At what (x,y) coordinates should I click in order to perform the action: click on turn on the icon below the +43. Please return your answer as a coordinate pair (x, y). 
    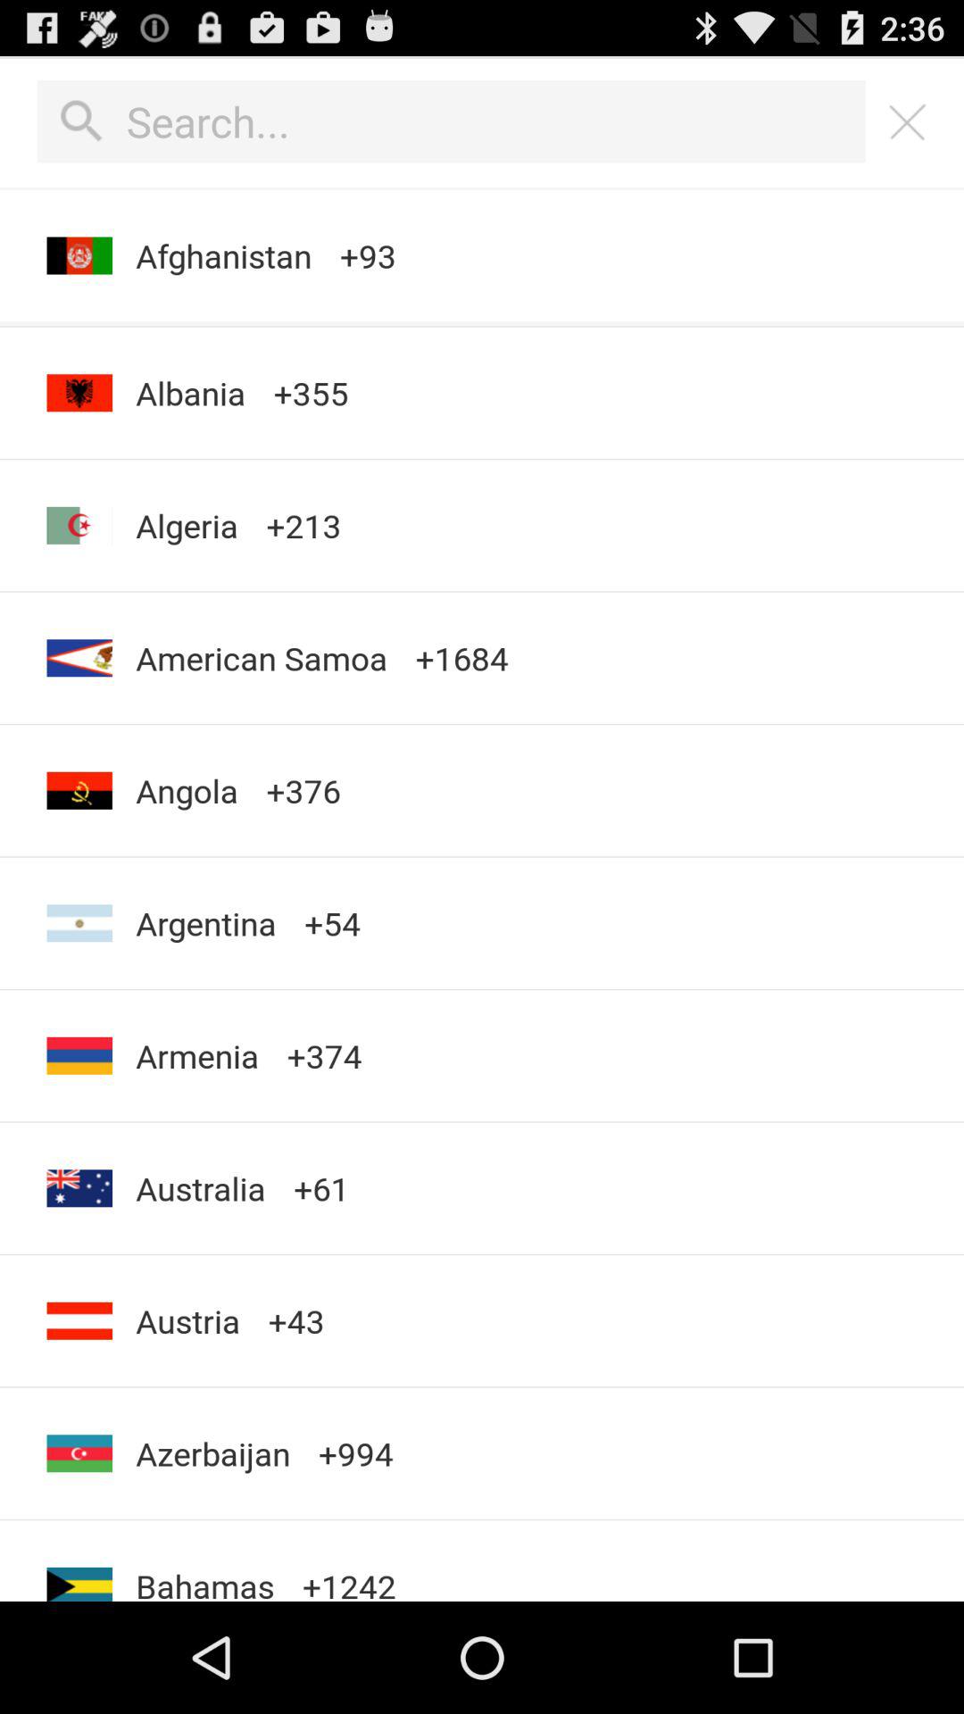
    Looking at the image, I should click on (355, 1453).